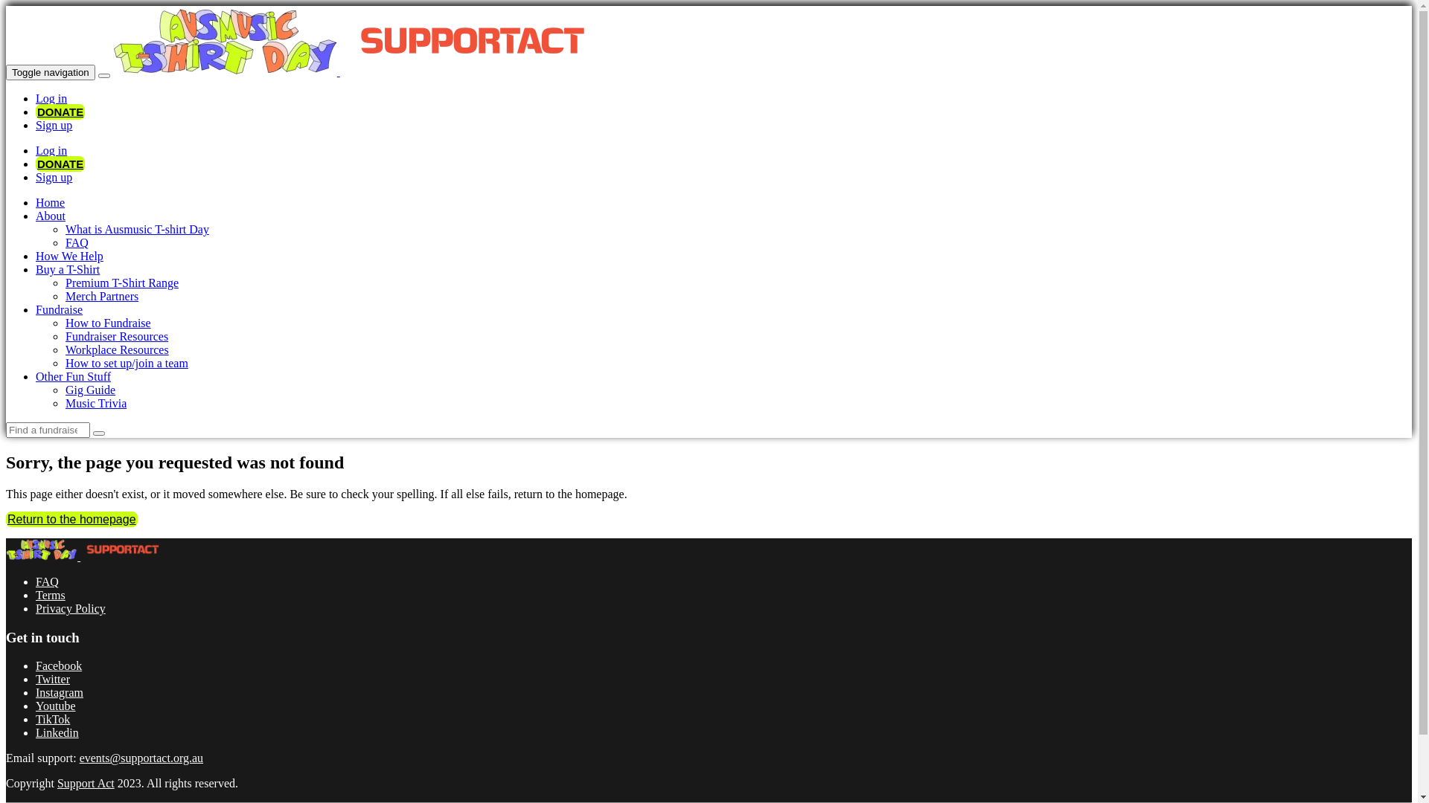 Image resolution: width=1429 pixels, height=803 pixels. I want to click on Premium T-Shirt Range, so click(122, 283).